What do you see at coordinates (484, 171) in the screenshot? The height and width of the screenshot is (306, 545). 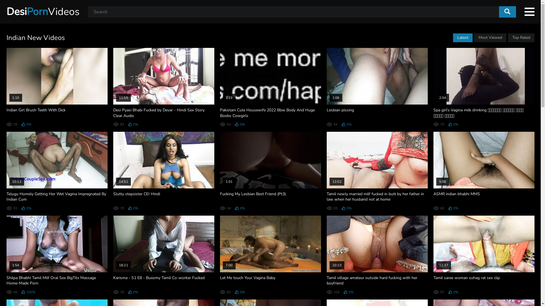 I see `5:08
ASMR indian bhabhi MMS
60
0%` at bounding box center [484, 171].